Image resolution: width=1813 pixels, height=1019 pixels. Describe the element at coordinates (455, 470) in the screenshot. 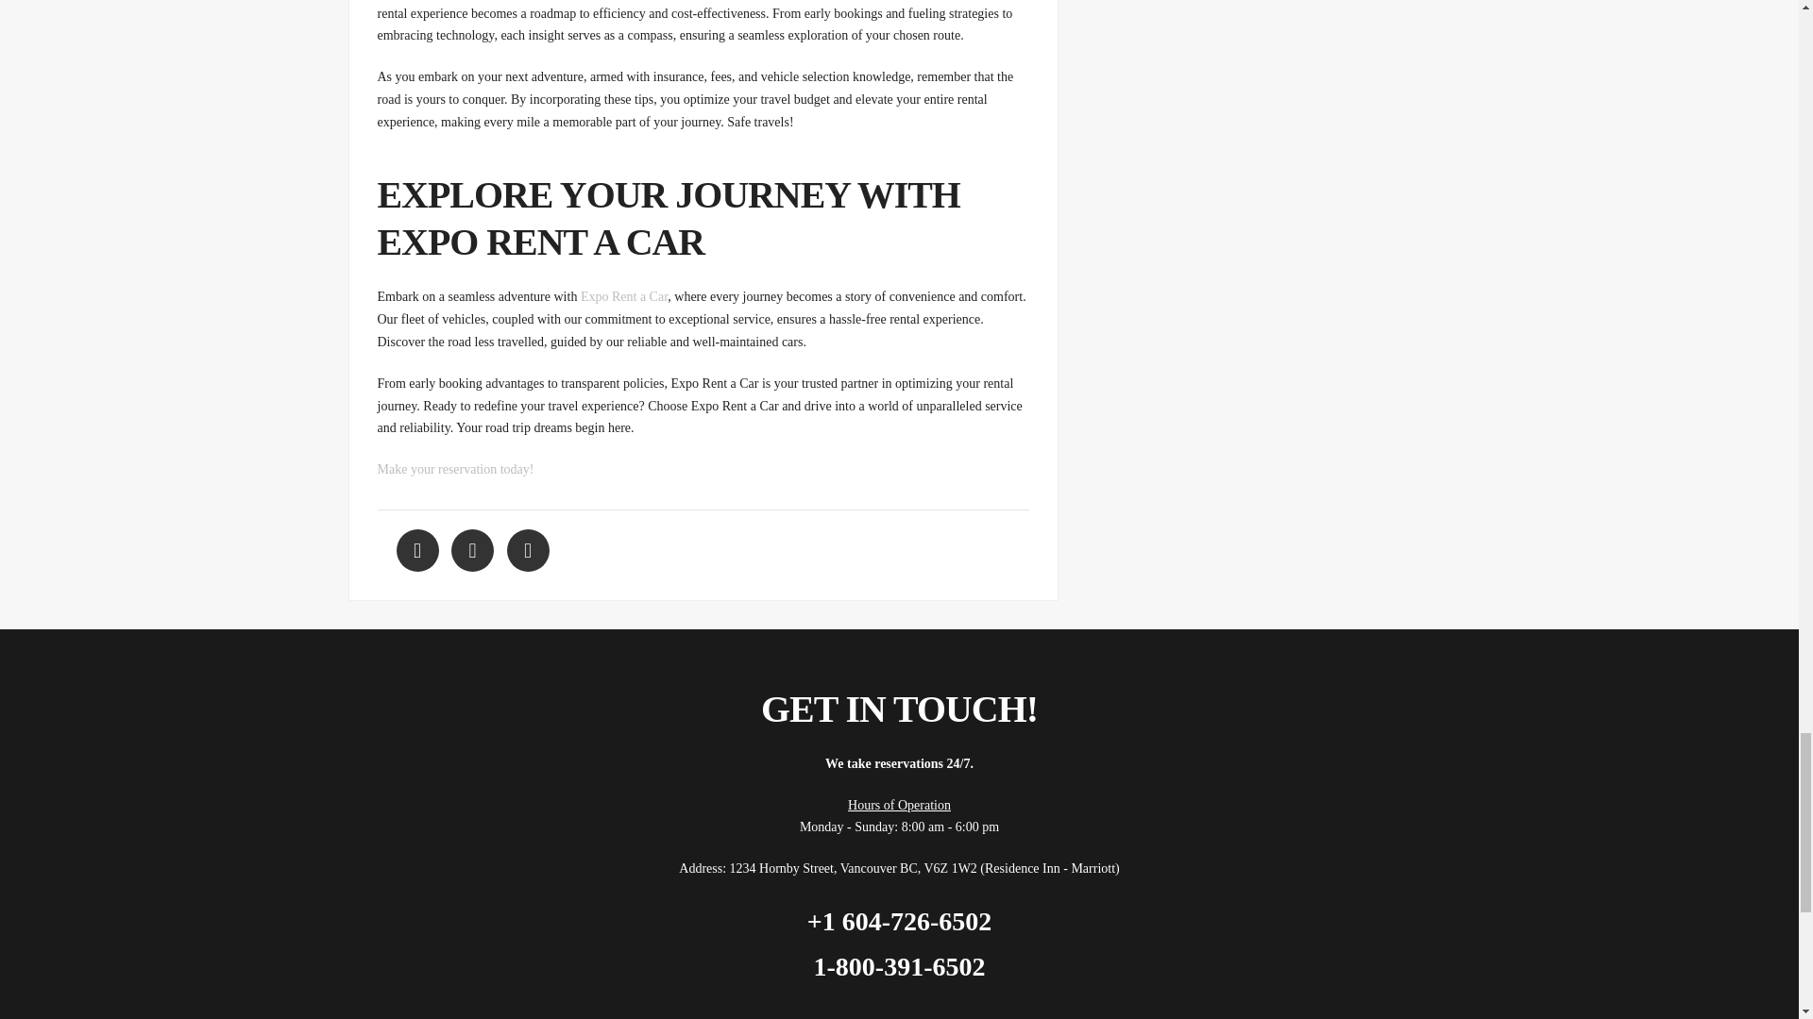

I see `Make your reservation today!` at that location.